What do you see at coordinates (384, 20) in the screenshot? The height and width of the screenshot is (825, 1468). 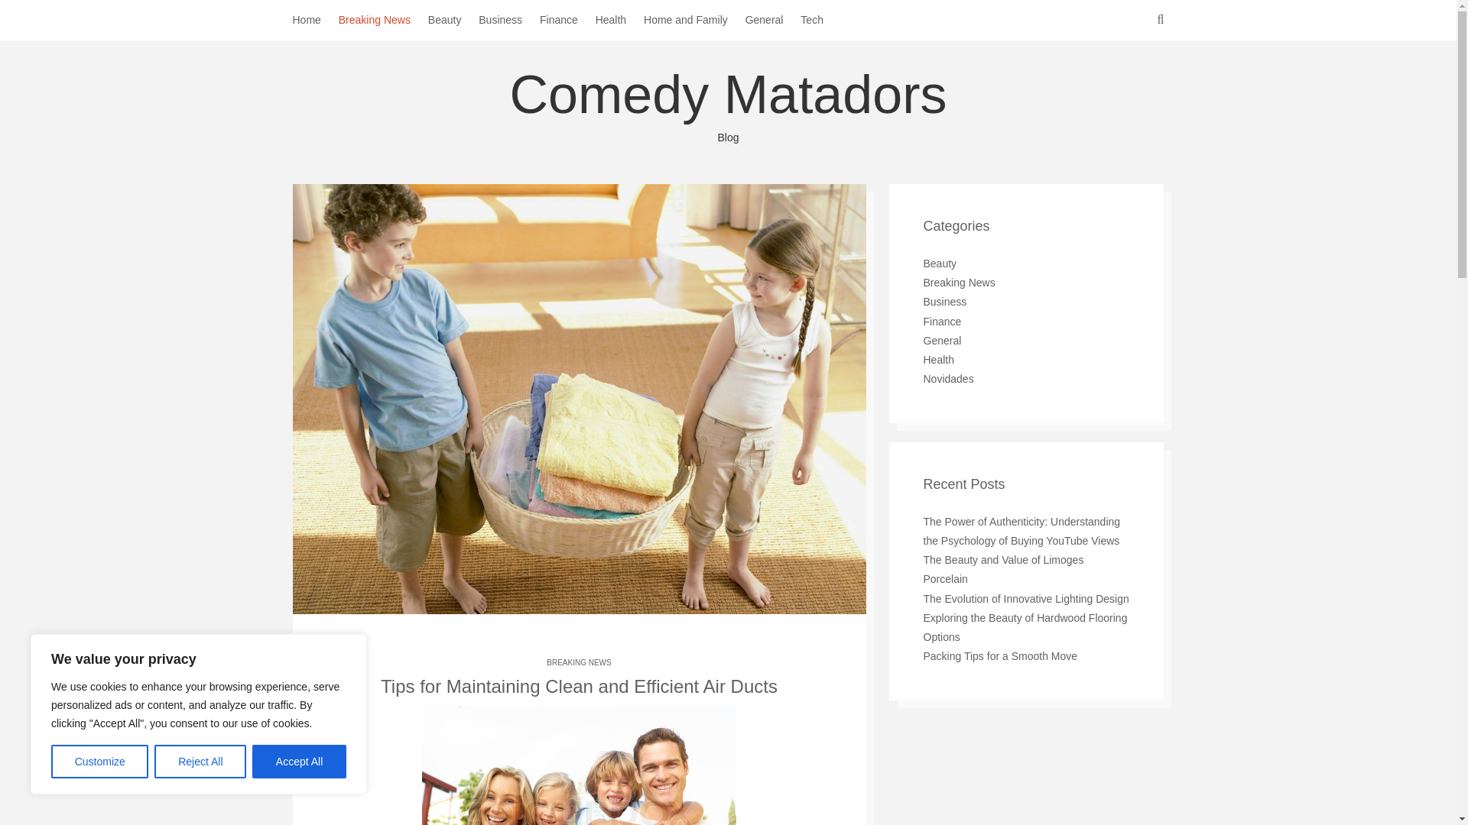 I see `Breaking News` at bounding box center [384, 20].